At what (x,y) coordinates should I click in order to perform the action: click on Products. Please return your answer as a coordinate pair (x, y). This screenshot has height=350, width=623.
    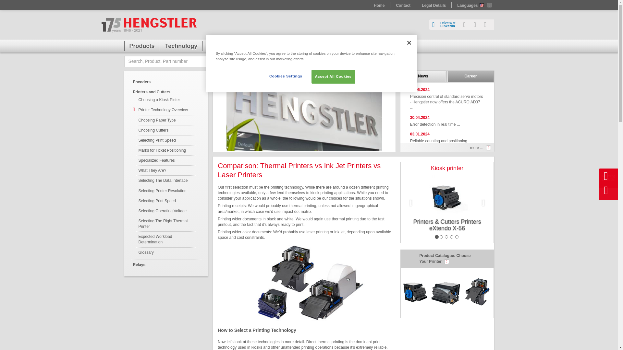
    Looking at the image, I should click on (141, 48).